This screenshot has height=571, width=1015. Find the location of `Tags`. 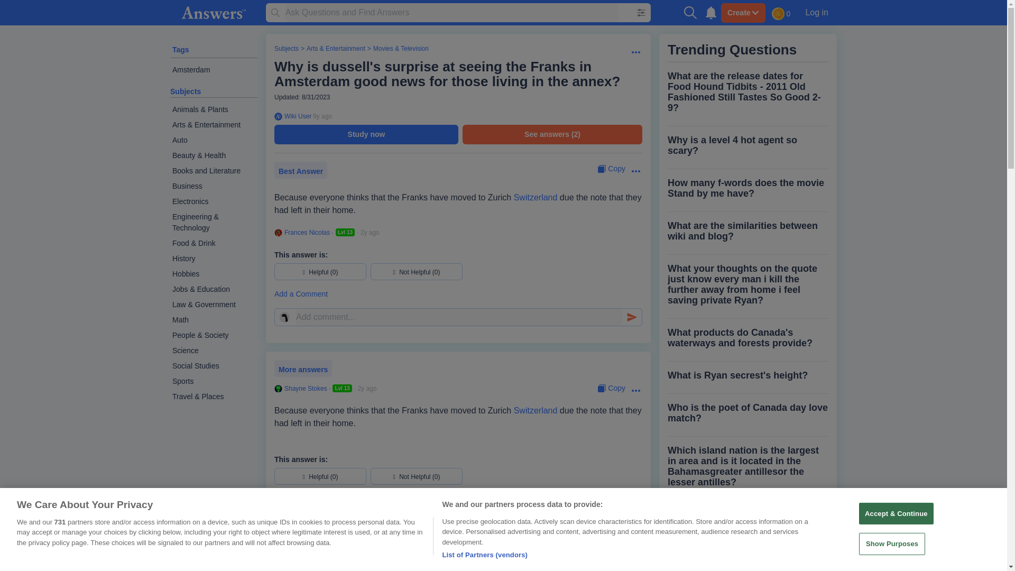

Tags is located at coordinates (181, 50).